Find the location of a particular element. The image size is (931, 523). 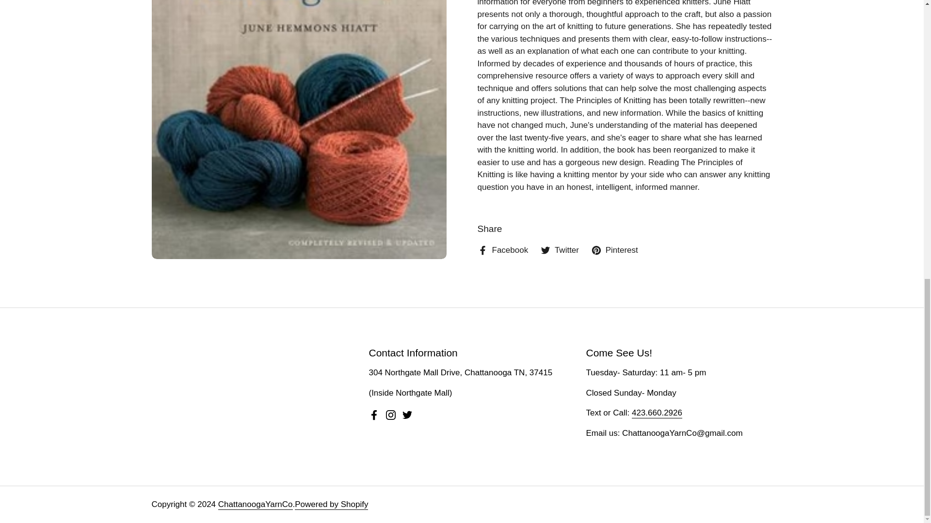

Facebook is located at coordinates (502, 250).